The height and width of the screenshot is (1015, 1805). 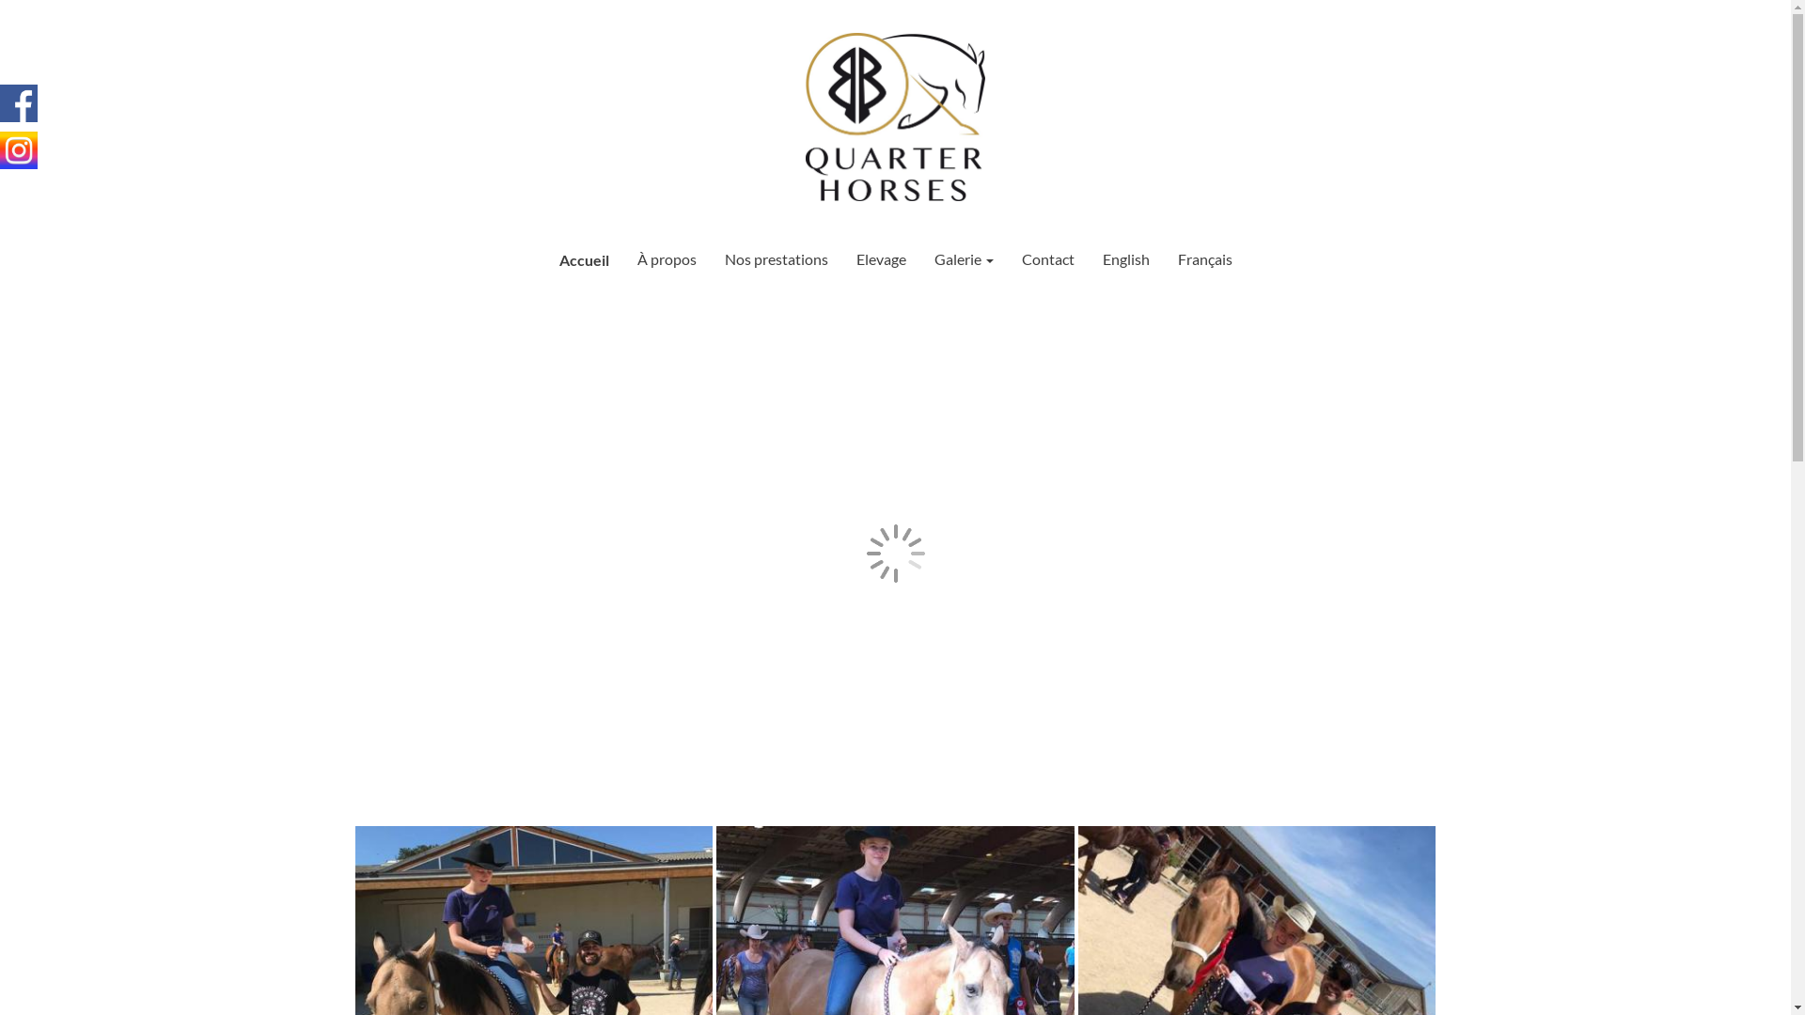 I want to click on 2019 Swiss Derby, so click(x=895, y=1004).